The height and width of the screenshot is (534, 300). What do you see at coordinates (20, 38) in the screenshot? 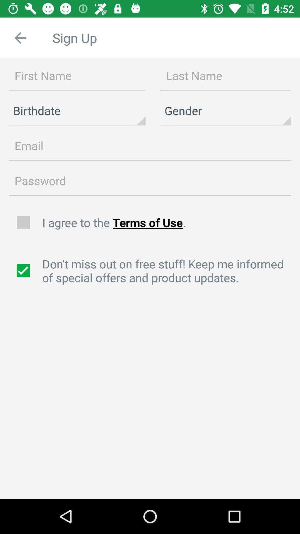
I see `launch the icon next to the sign up` at bounding box center [20, 38].